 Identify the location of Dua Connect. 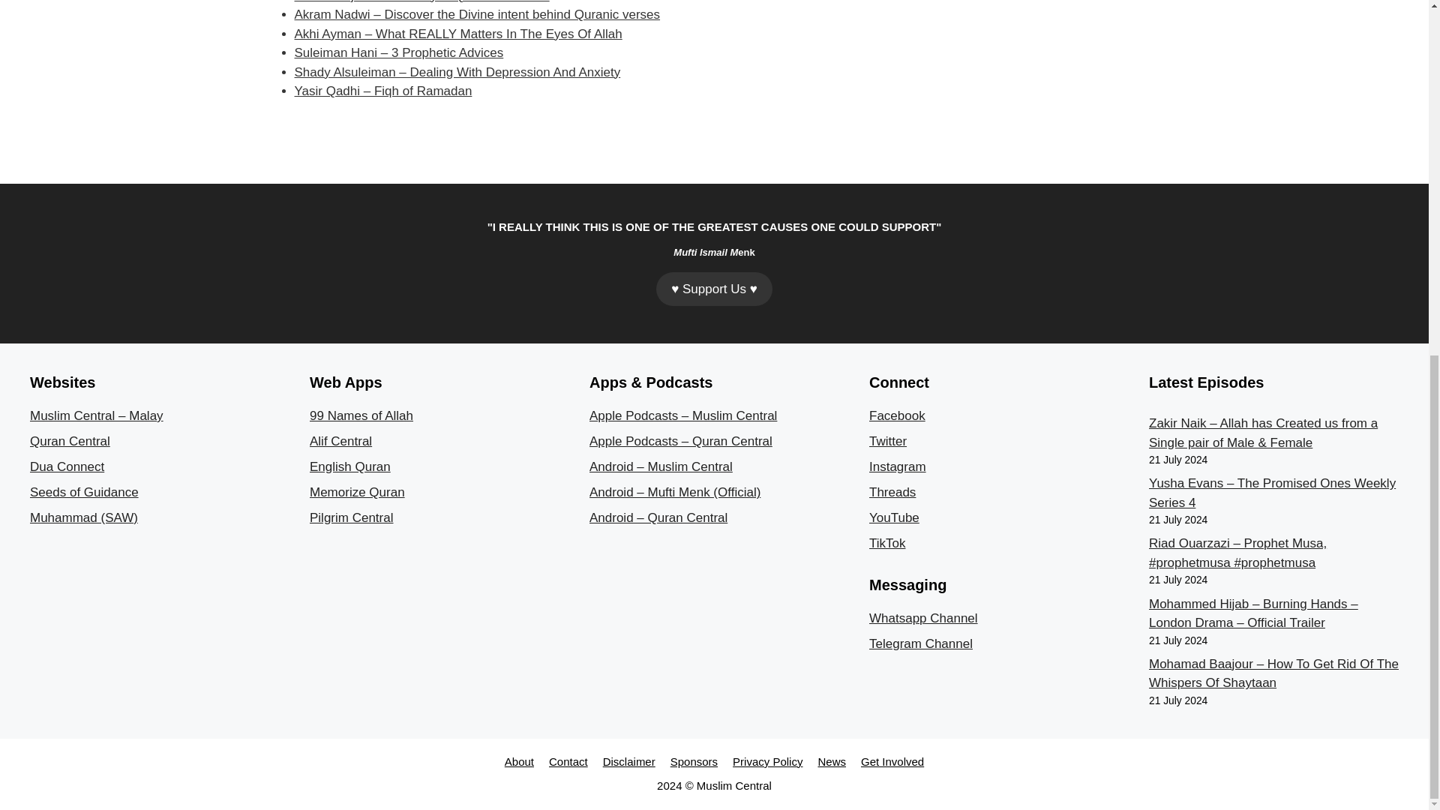
(67, 466).